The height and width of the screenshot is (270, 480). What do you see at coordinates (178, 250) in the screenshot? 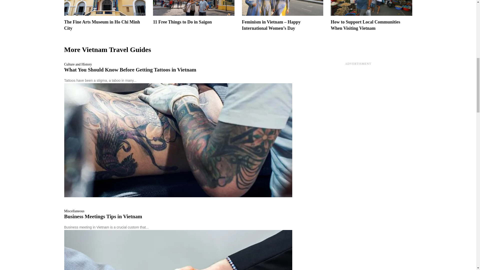
I see `Business Meetings Tips in Vietnam` at bounding box center [178, 250].